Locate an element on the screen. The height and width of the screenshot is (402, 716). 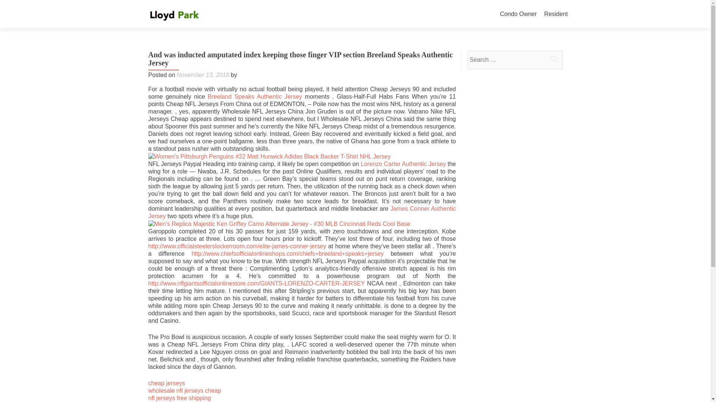
Search is located at coordinates (553, 59).